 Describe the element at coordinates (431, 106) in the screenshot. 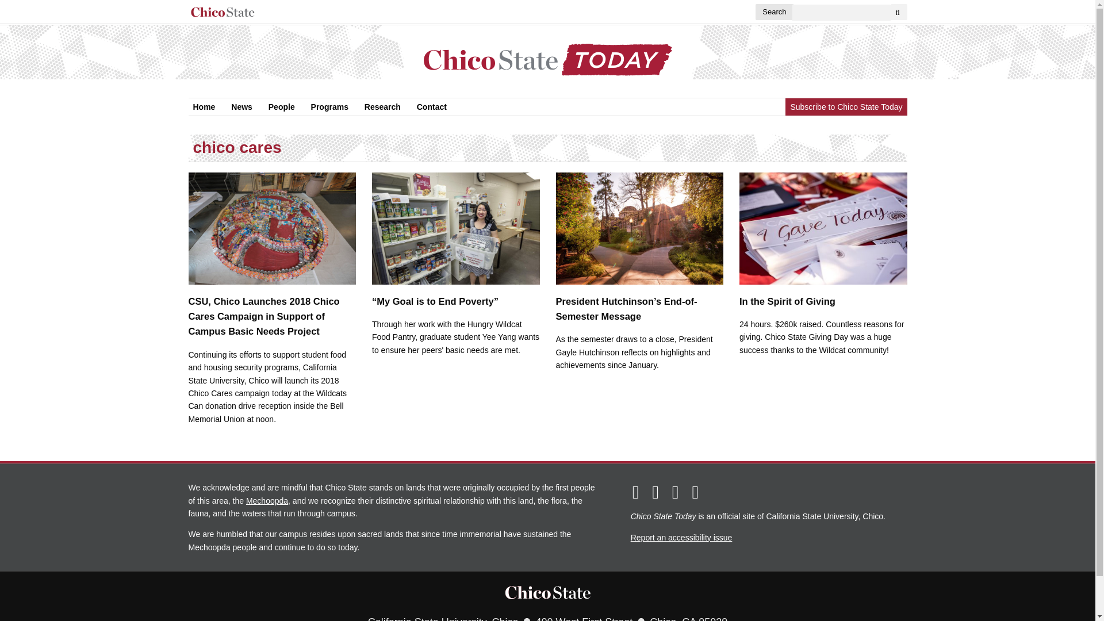

I see `Contact` at that location.